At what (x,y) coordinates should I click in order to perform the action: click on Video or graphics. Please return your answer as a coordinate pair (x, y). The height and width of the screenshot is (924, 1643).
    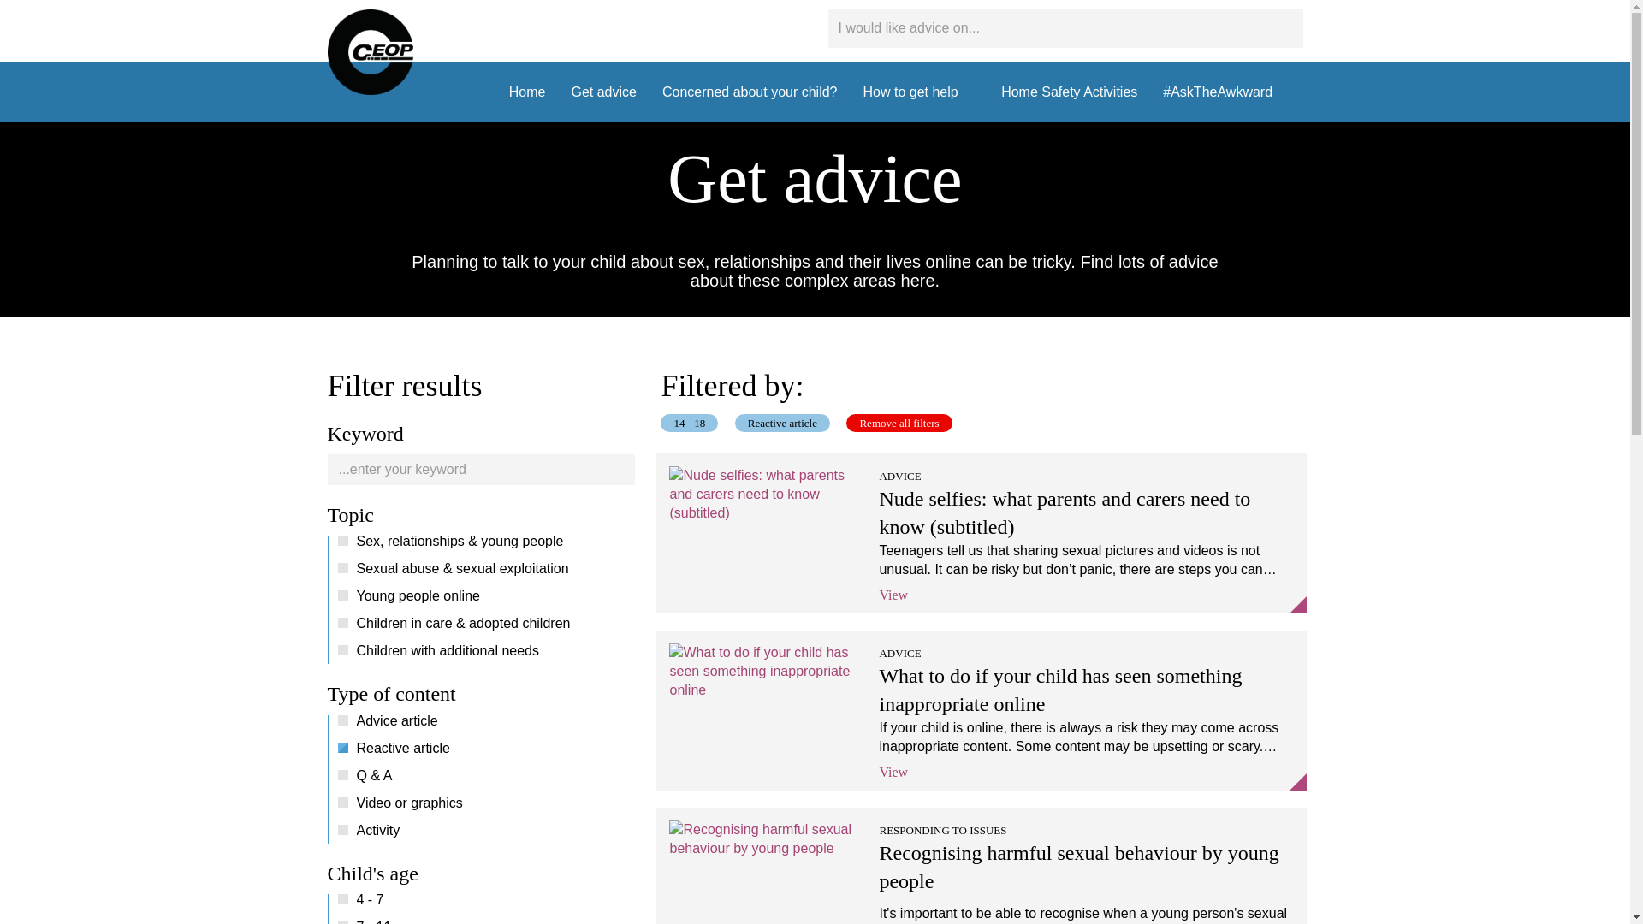
    Looking at the image, I should click on (481, 806).